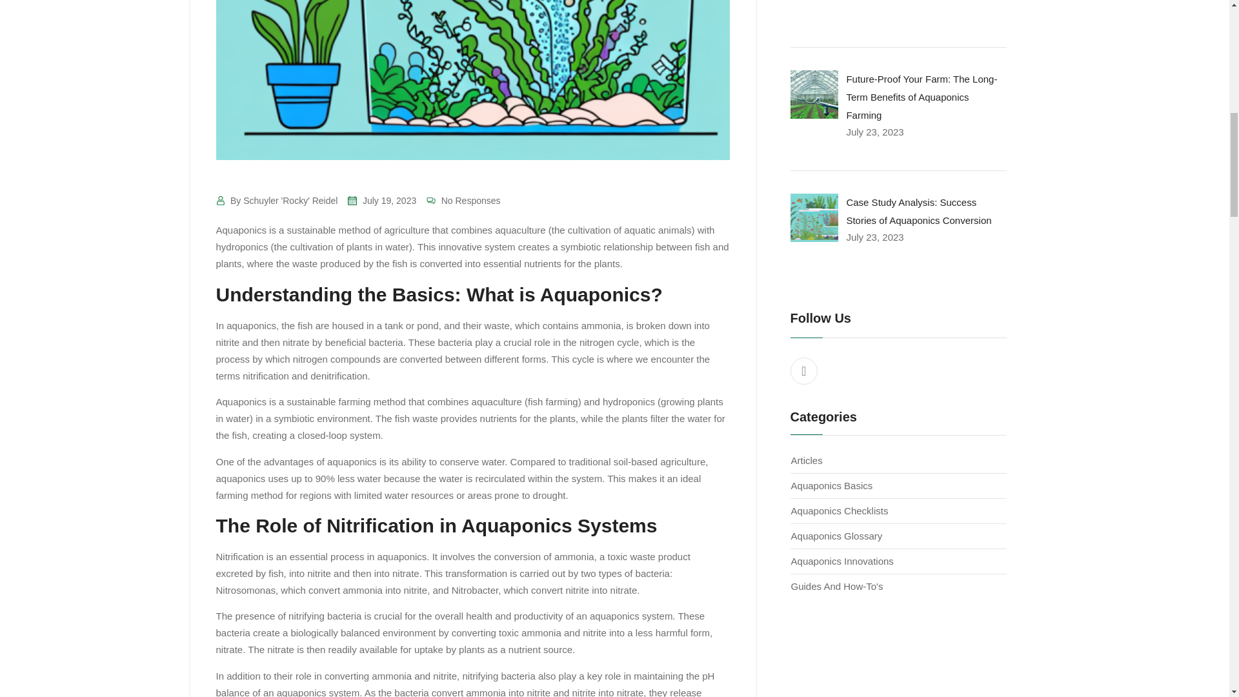  I want to click on Aquaponics Glossary, so click(836, 536).